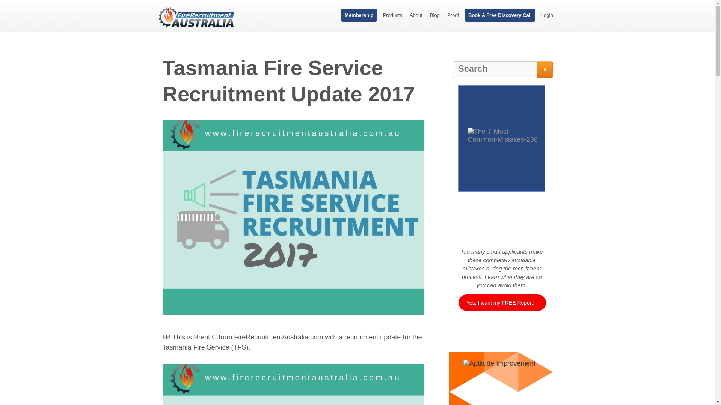 The height and width of the screenshot is (405, 721). What do you see at coordinates (547, 15) in the screenshot?
I see `Login` at bounding box center [547, 15].